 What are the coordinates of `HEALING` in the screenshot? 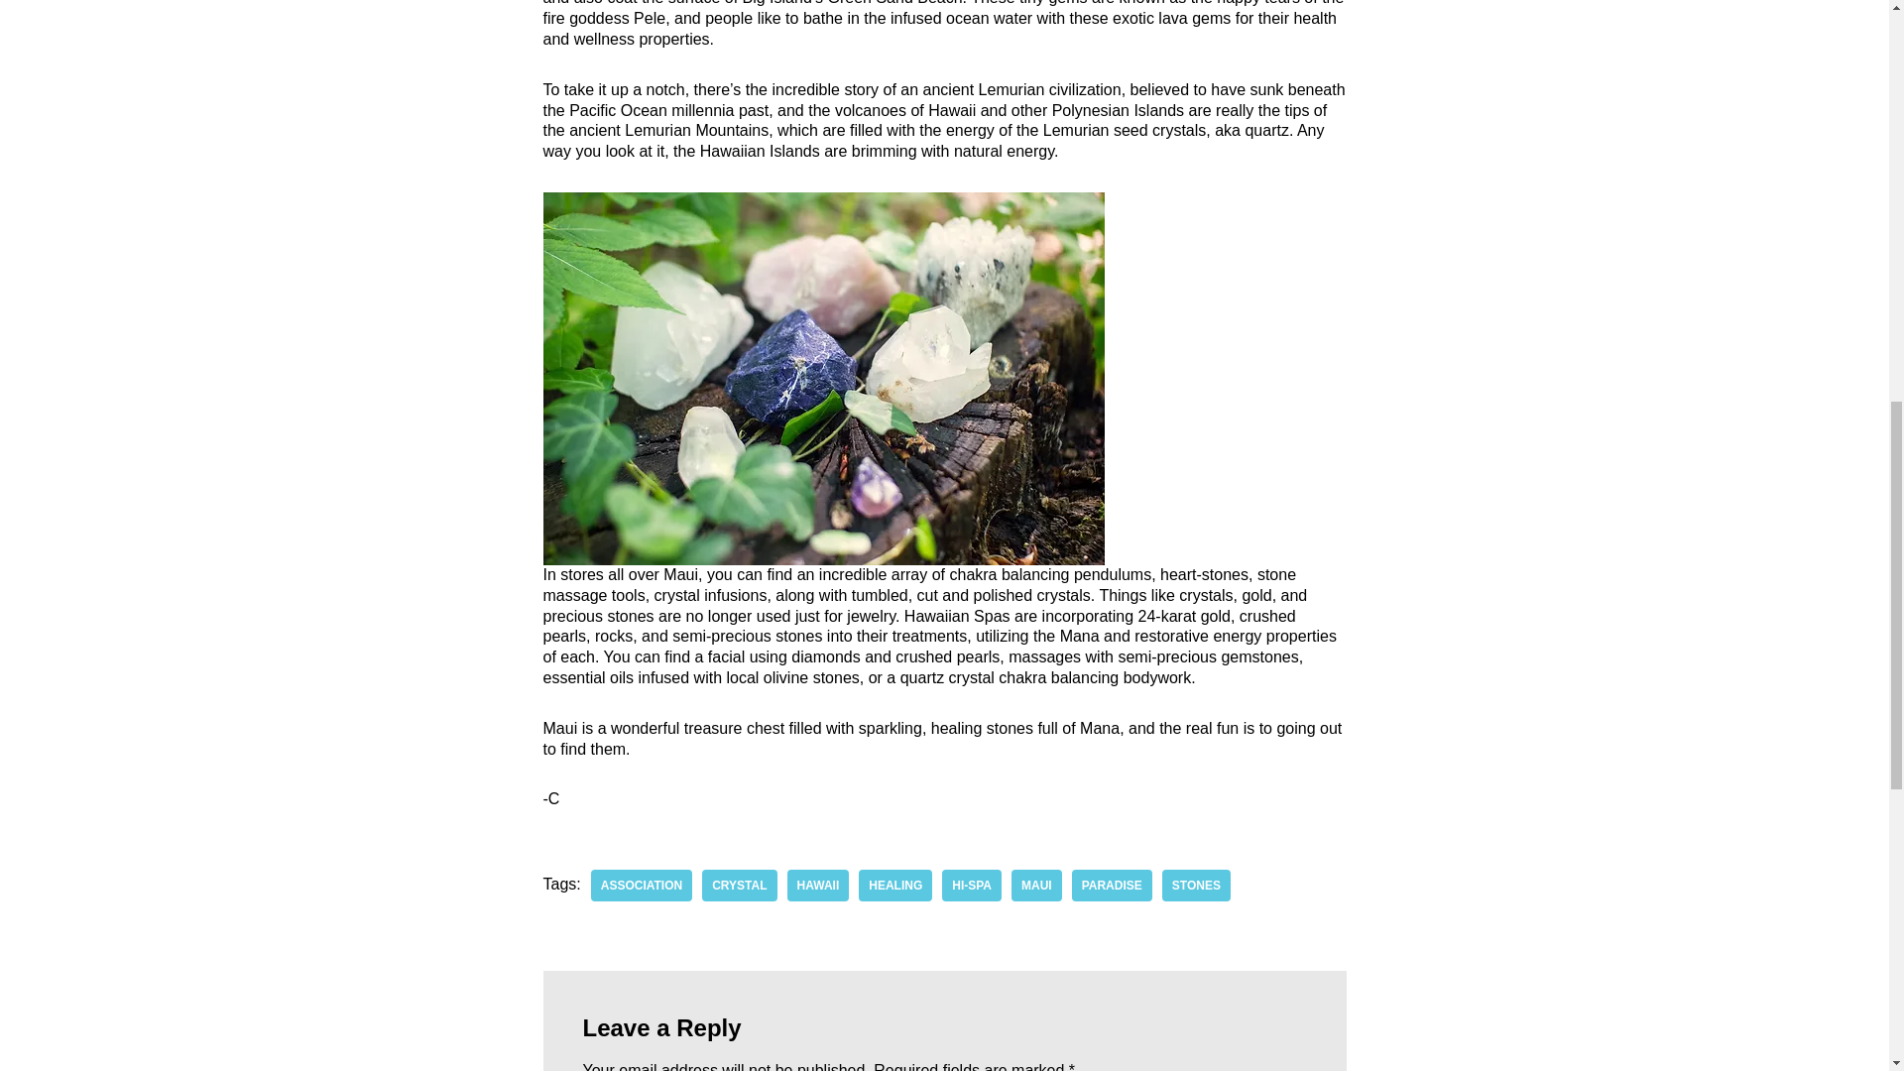 It's located at (894, 885).